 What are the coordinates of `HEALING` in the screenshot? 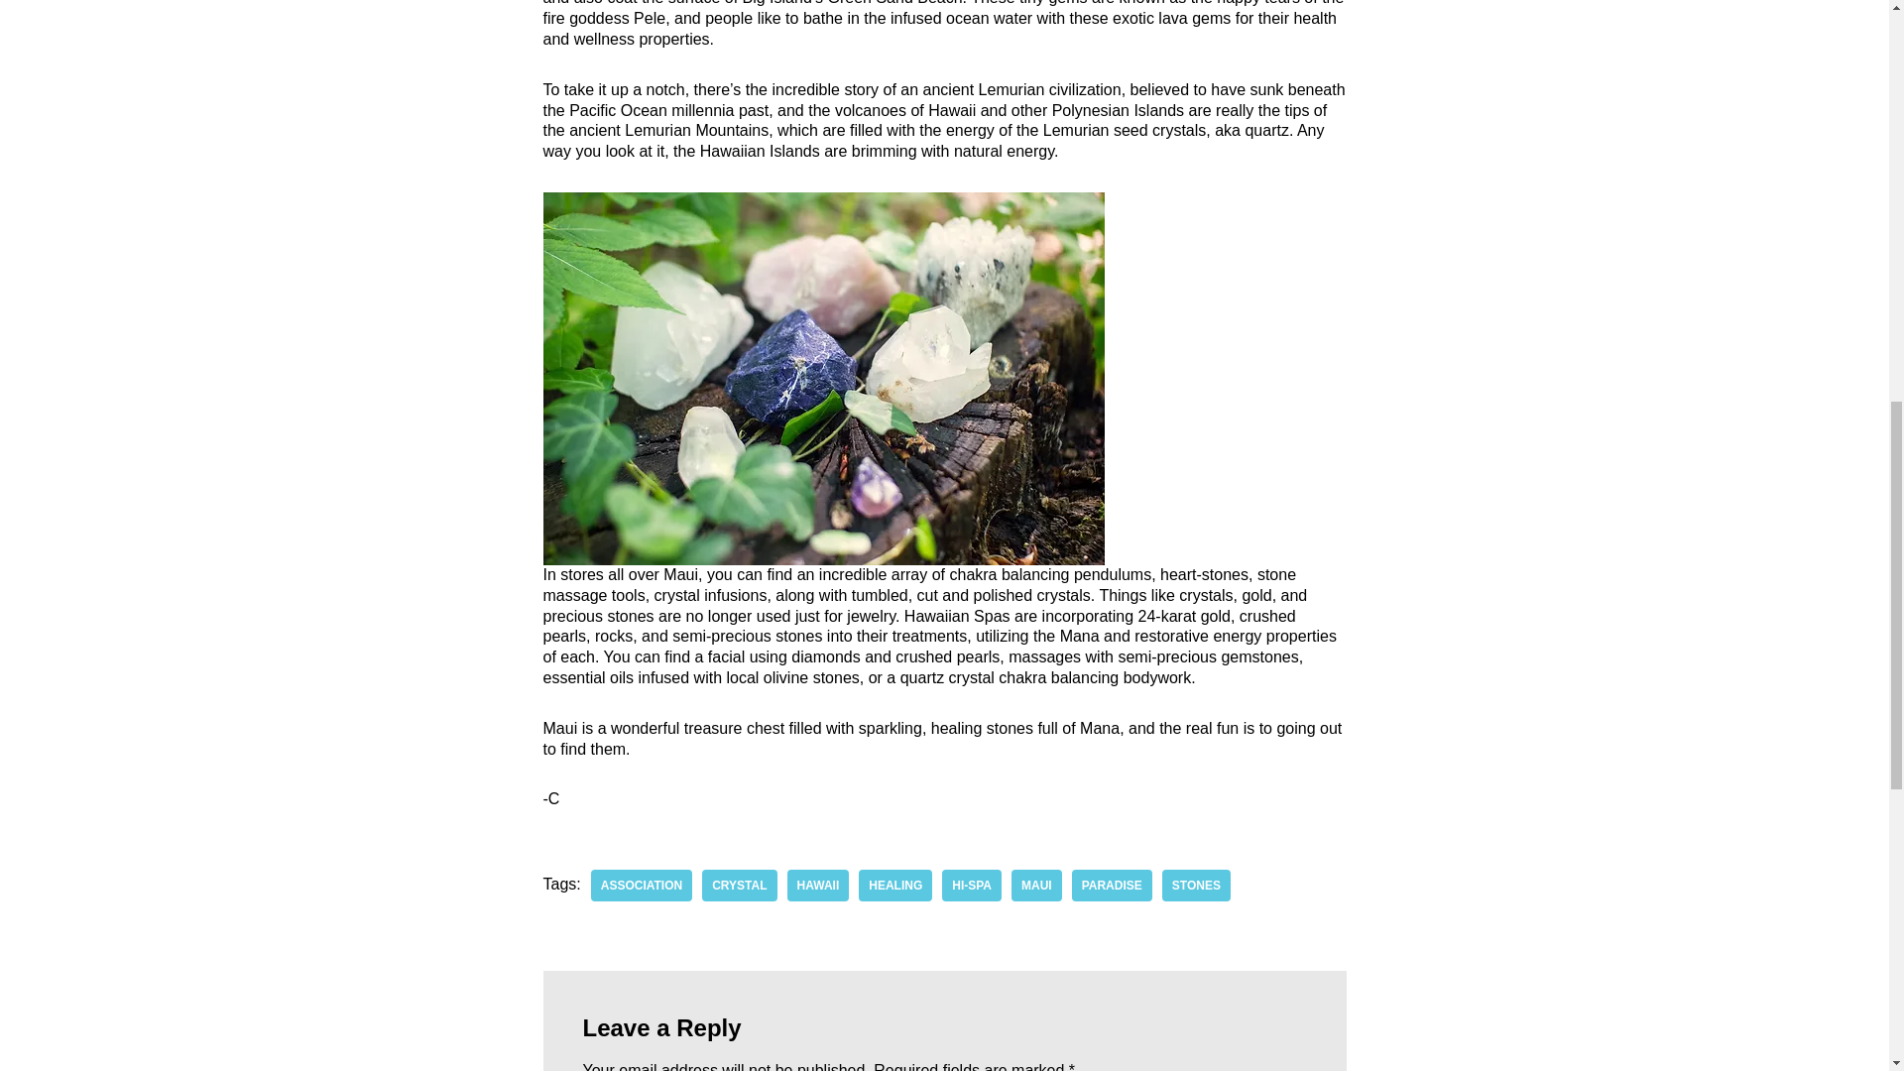 It's located at (894, 885).